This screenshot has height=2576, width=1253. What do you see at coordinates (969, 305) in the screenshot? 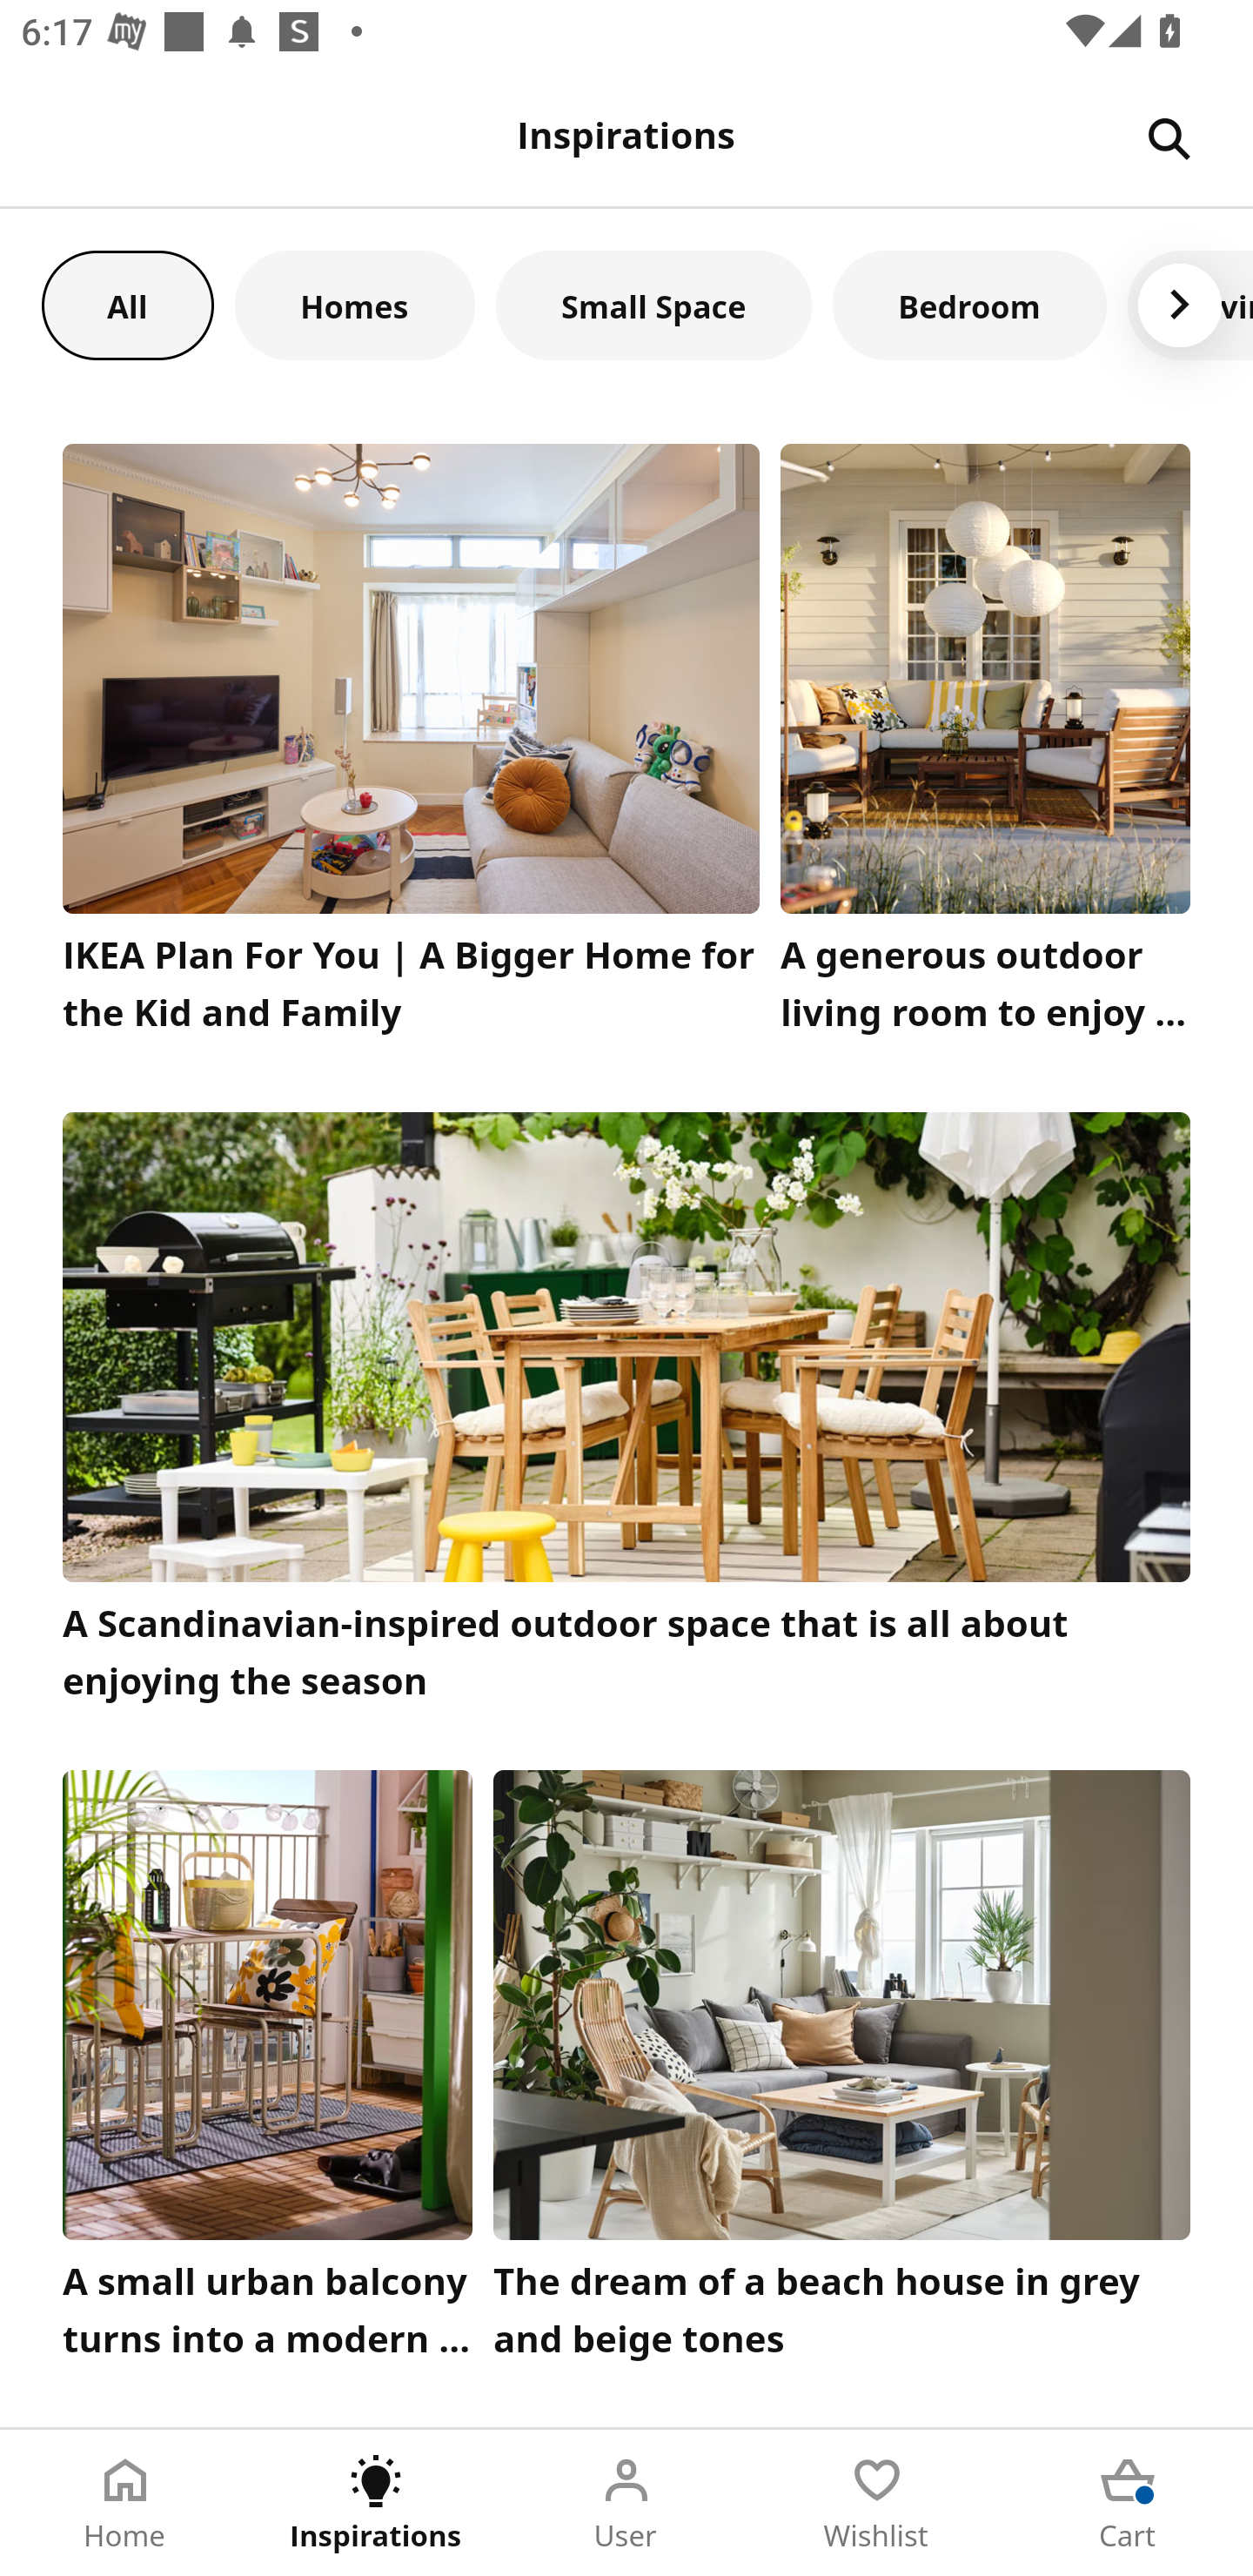
I see `Bedroom` at bounding box center [969, 305].